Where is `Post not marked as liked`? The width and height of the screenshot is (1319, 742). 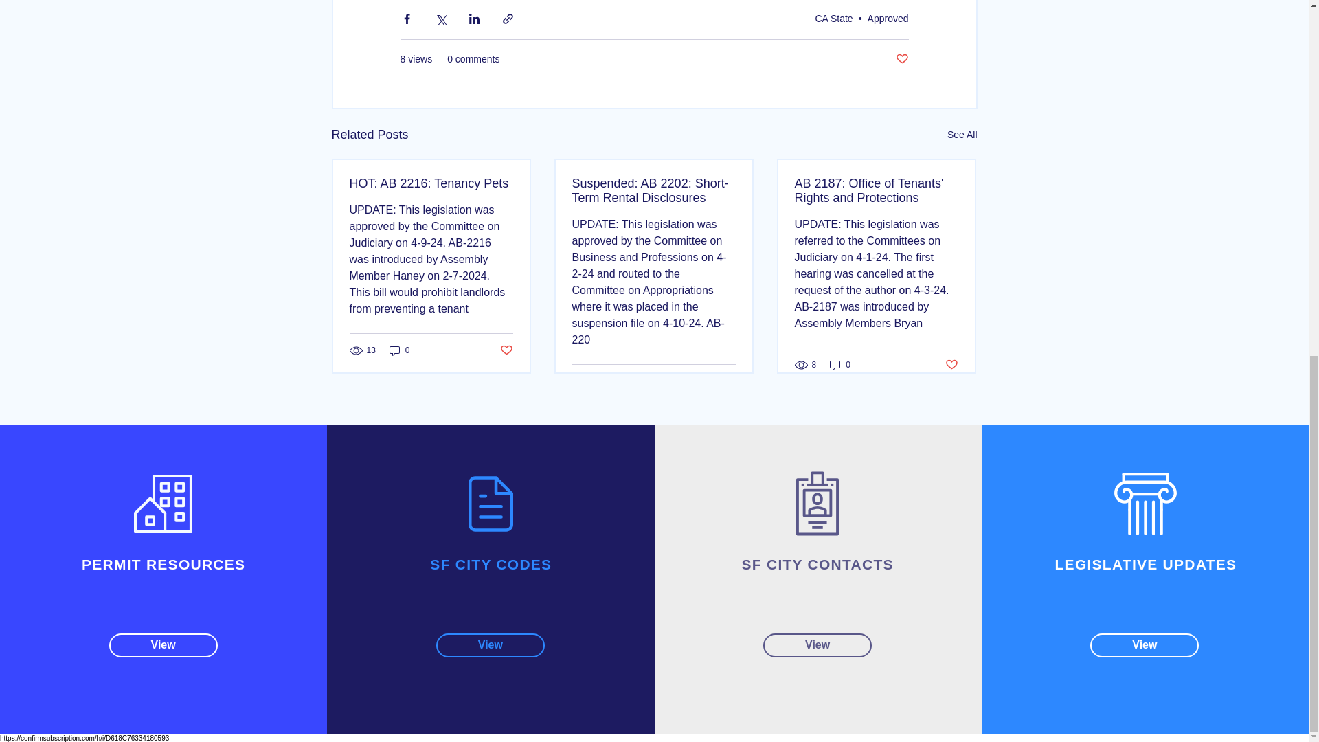
Post not marked as liked is located at coordinates (901, 59).